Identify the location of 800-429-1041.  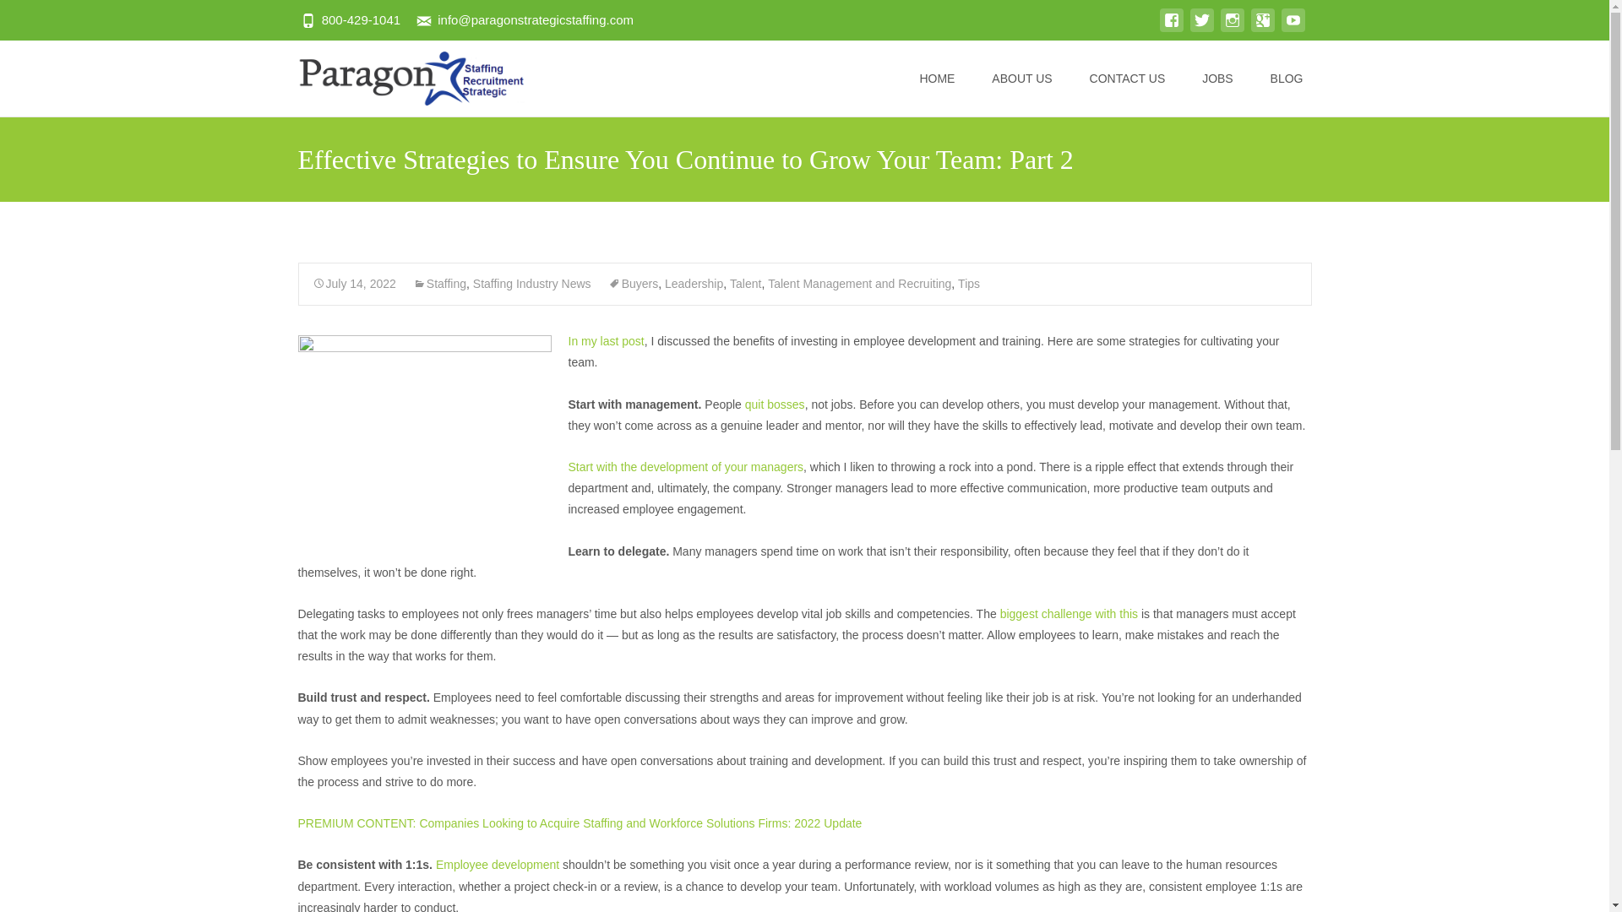
(361, 20).